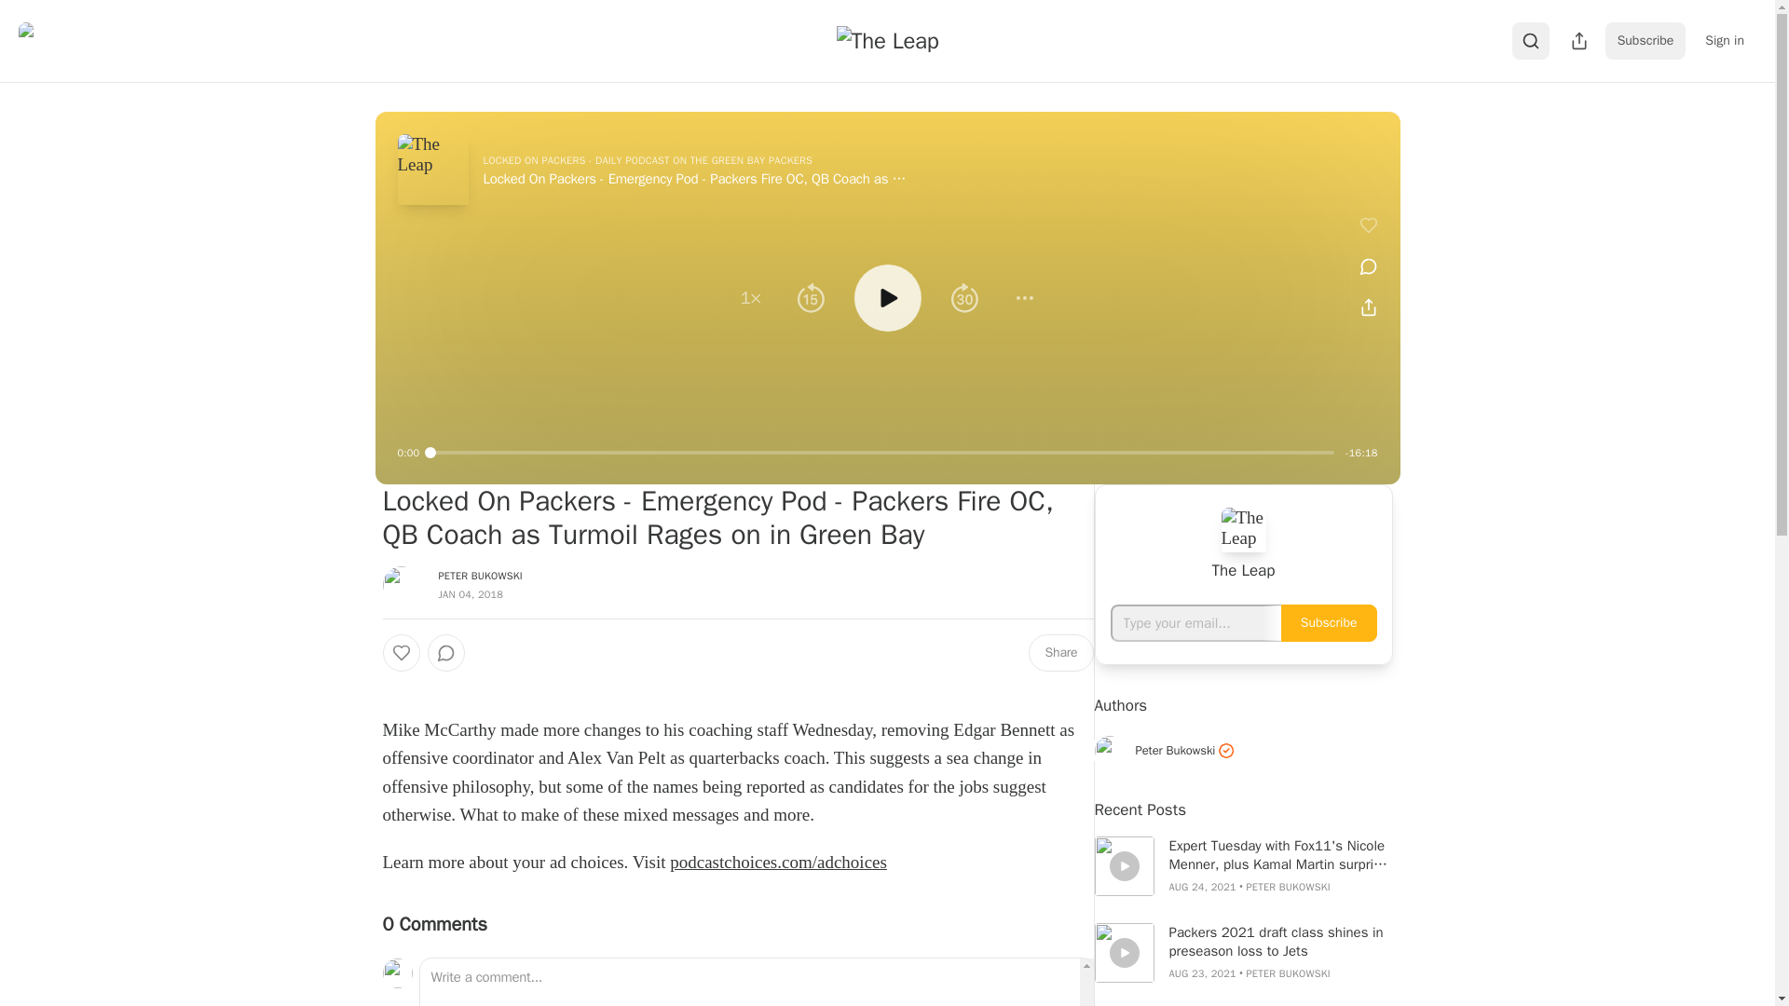  Describe the element at coordinates (1060, 653) in the screenshot. I see `Share` at that location.